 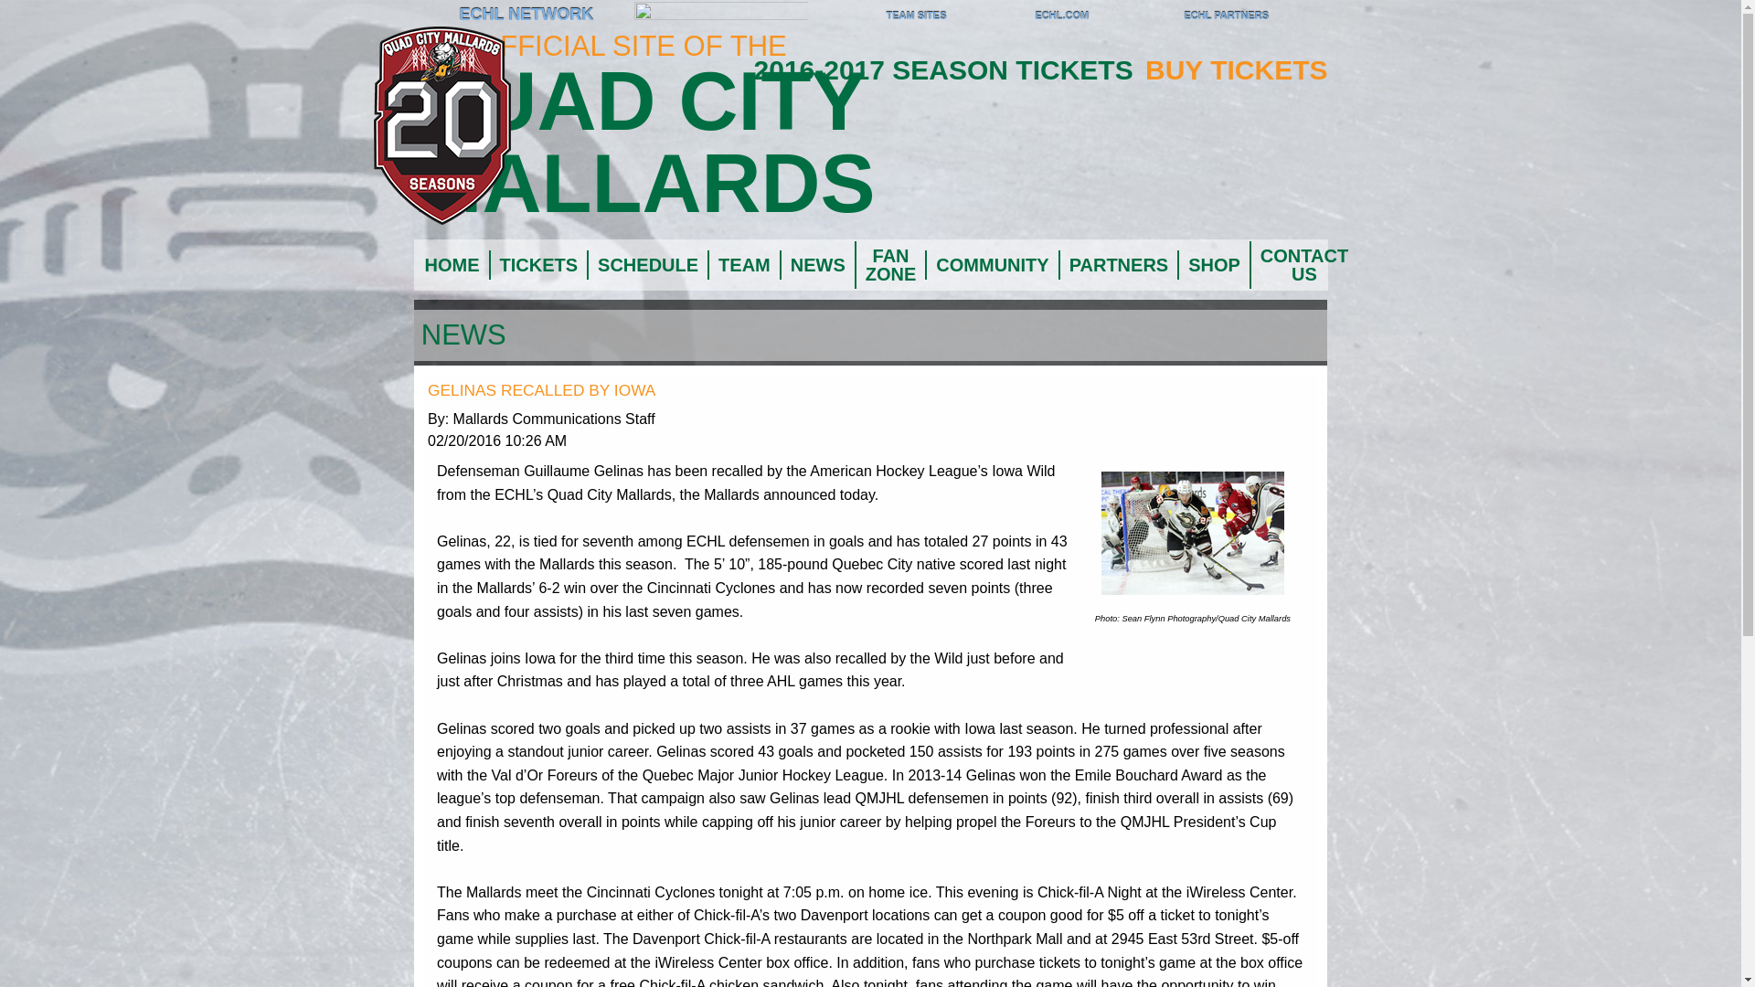 I want to click on BUY TICKETS, so click(x=1236, y=69).